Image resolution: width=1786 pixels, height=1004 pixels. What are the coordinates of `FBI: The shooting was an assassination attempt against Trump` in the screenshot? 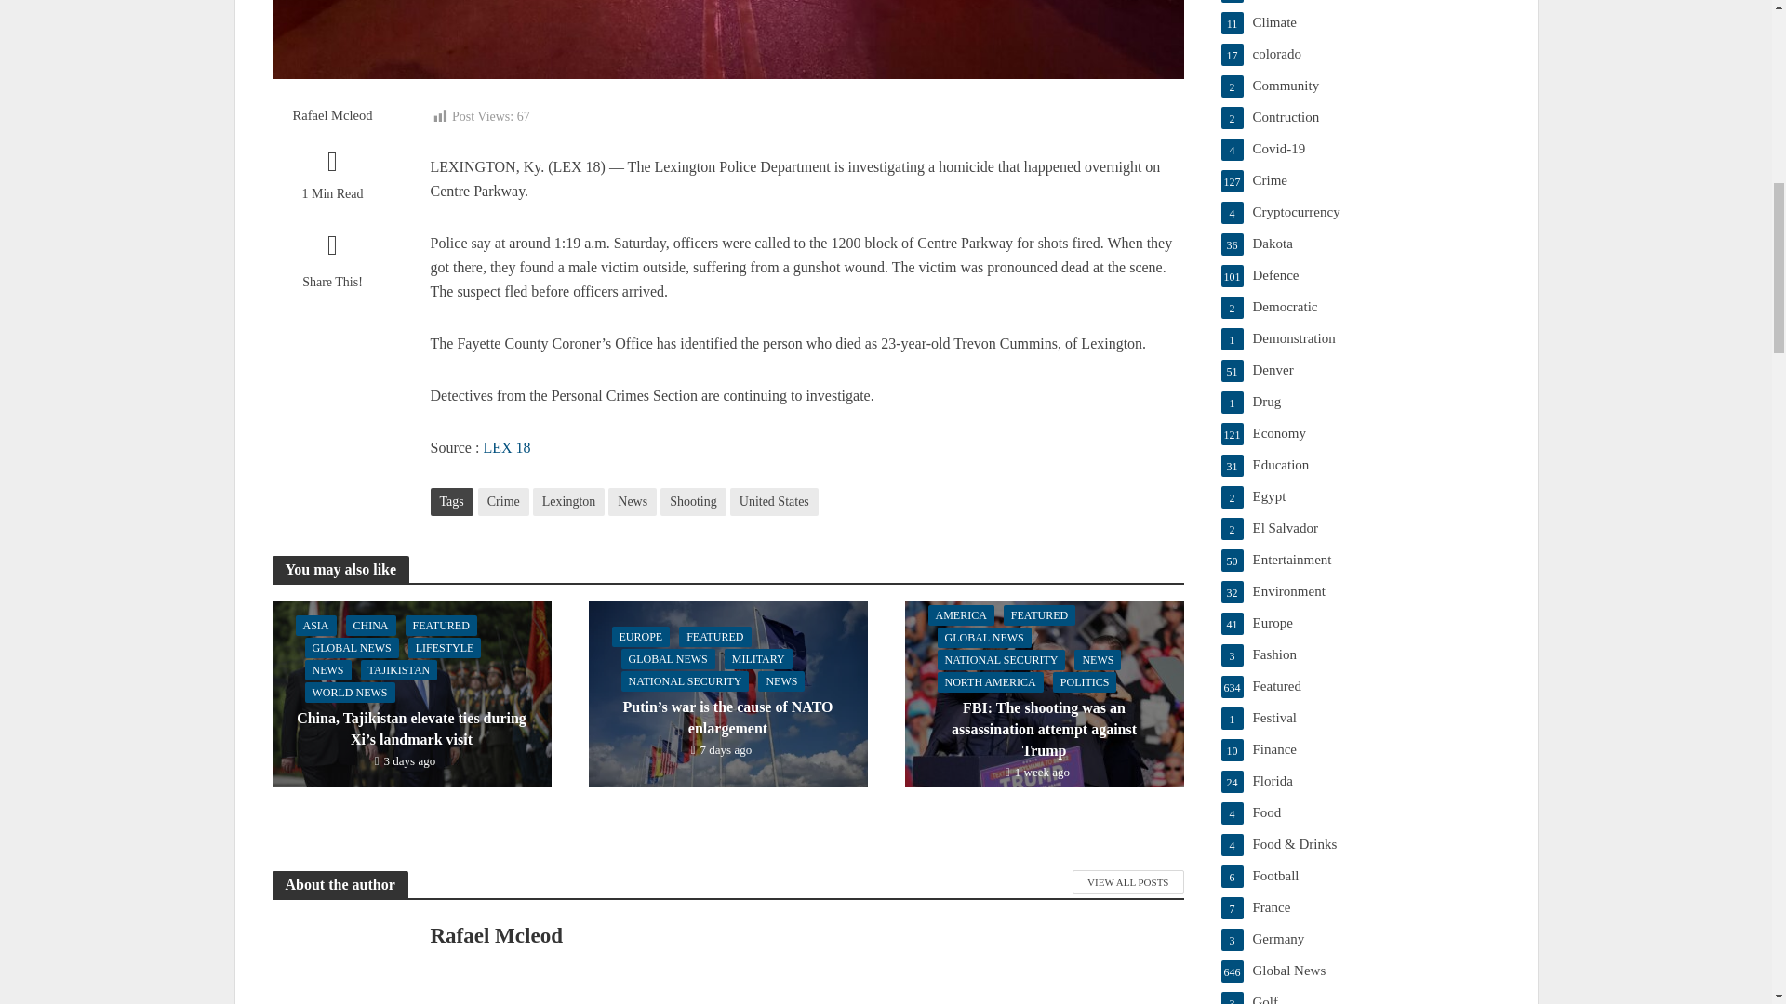 It's located at (1043, 692).